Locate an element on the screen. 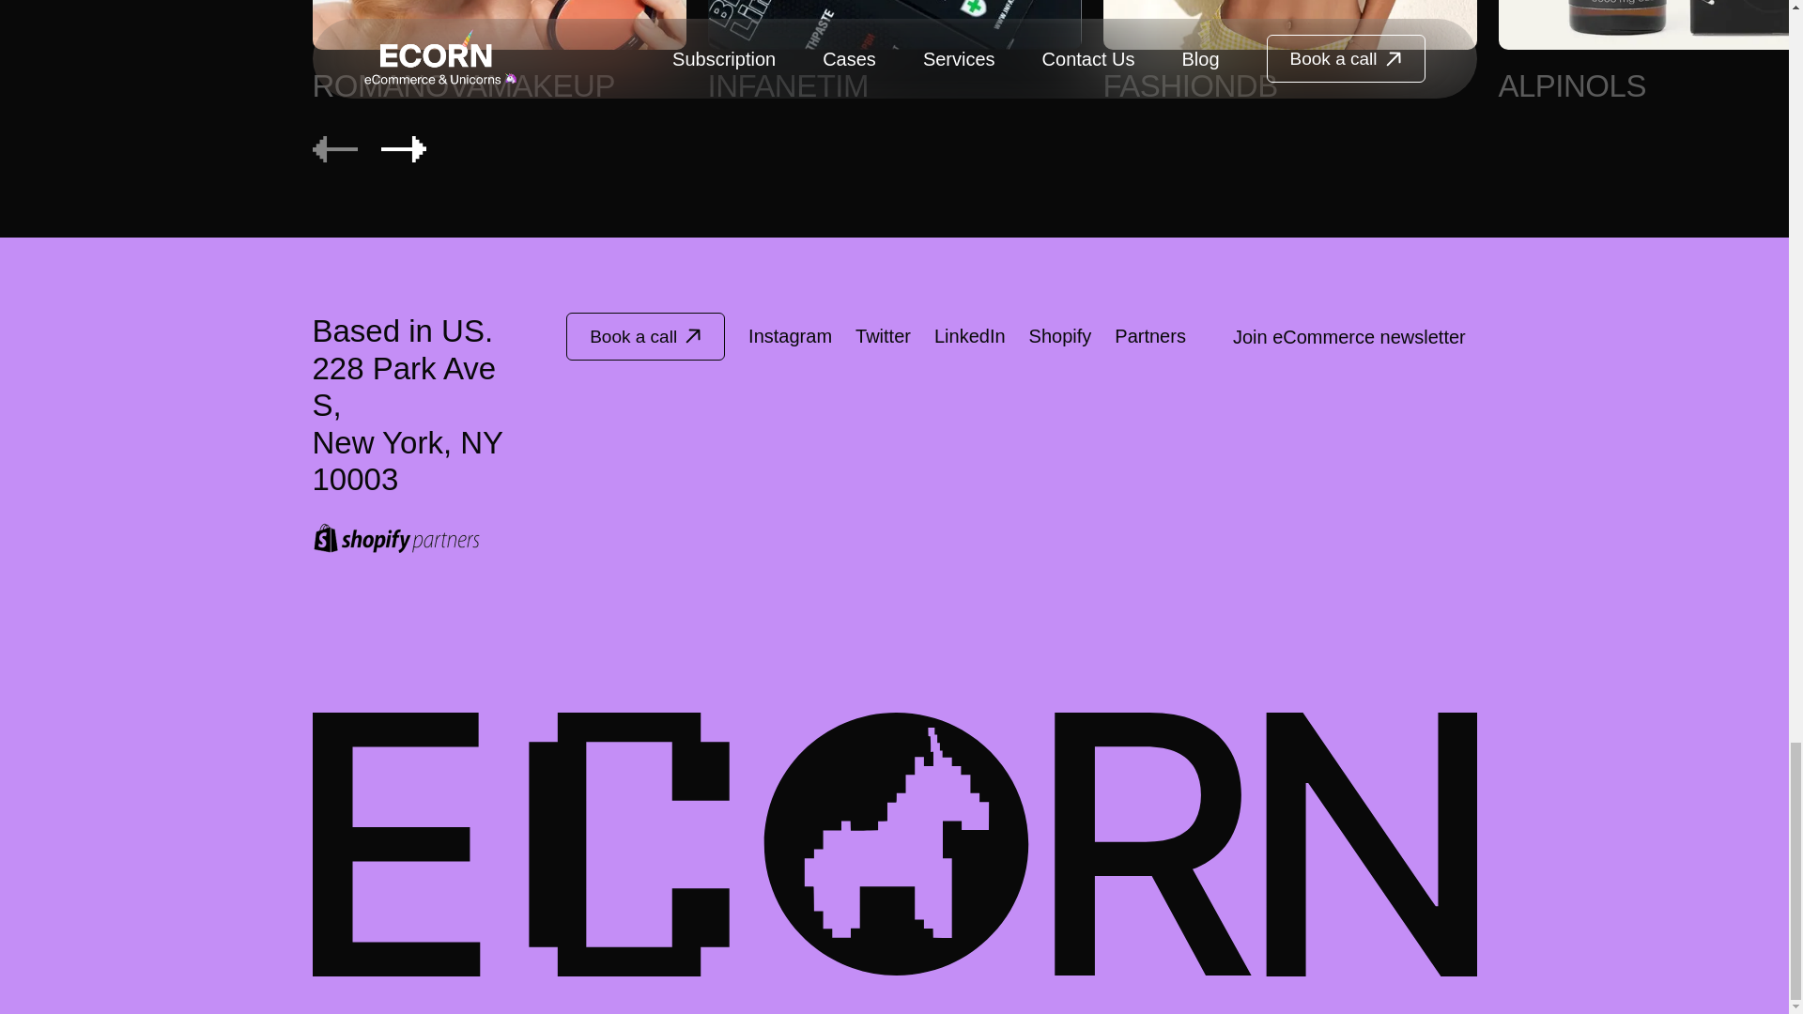  Instagram is located at coordinates (789, 336).